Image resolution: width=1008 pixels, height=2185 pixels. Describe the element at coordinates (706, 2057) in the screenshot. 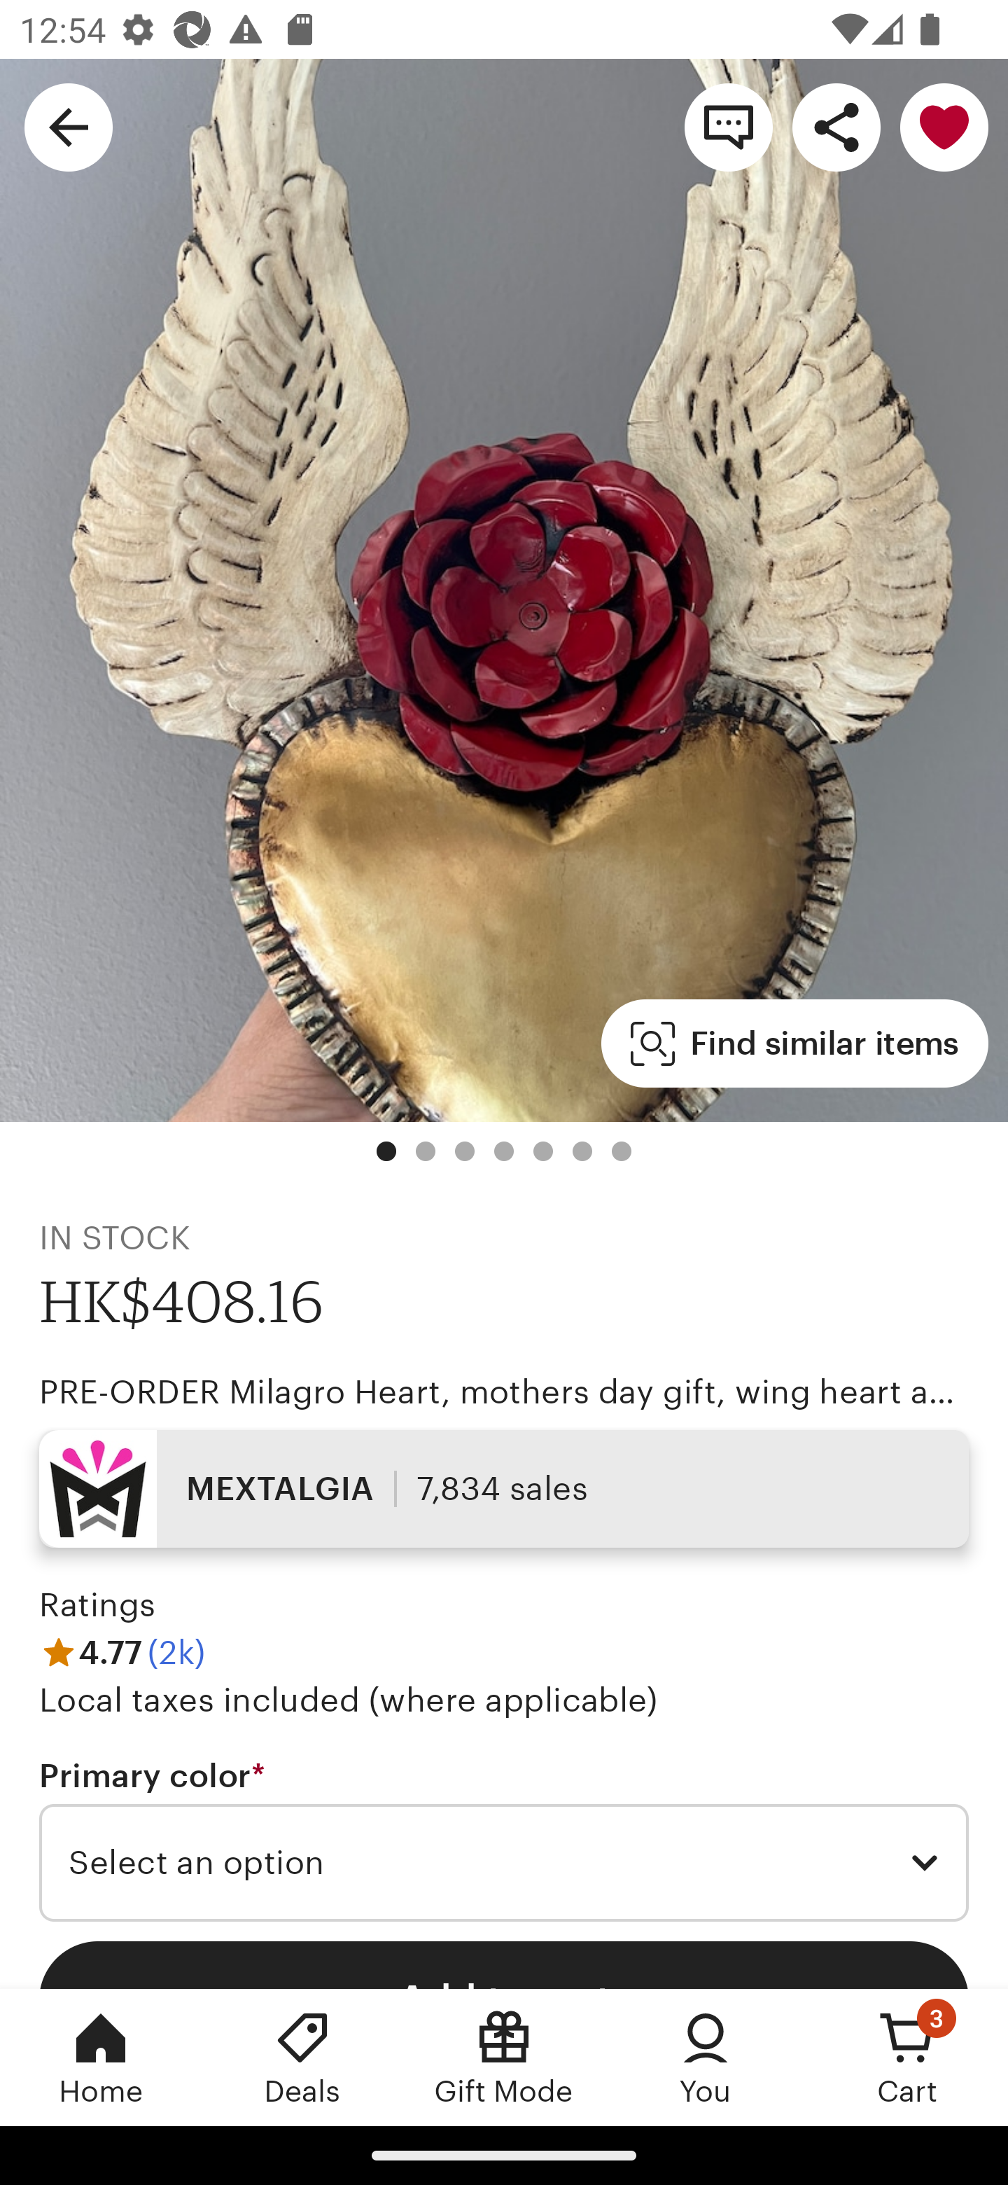

I see `You` at that location.